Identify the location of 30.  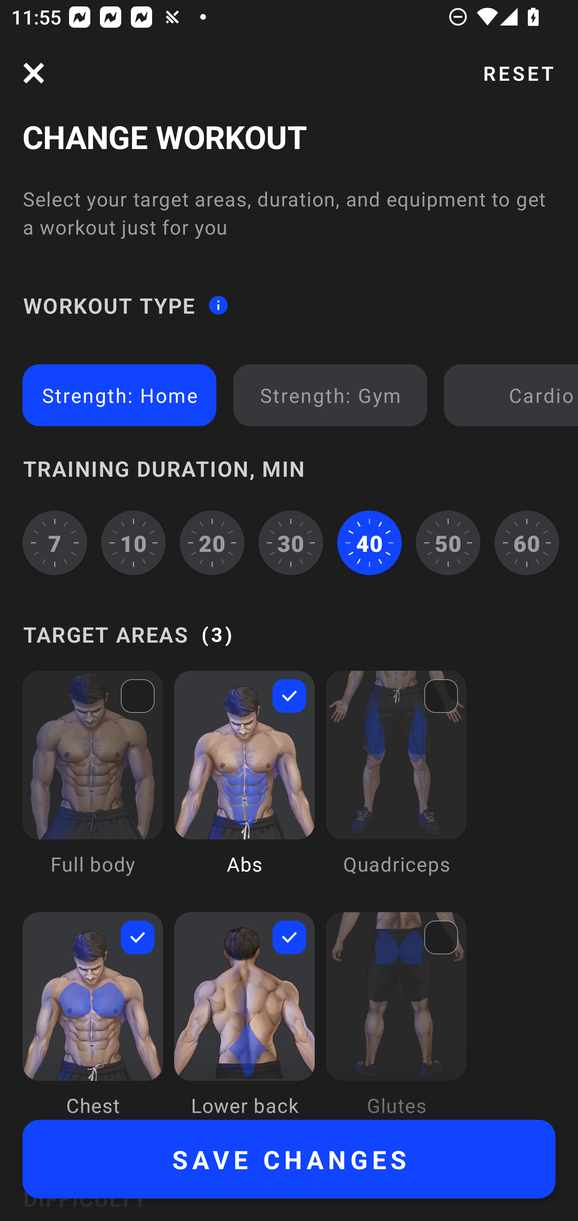
(291, 542).